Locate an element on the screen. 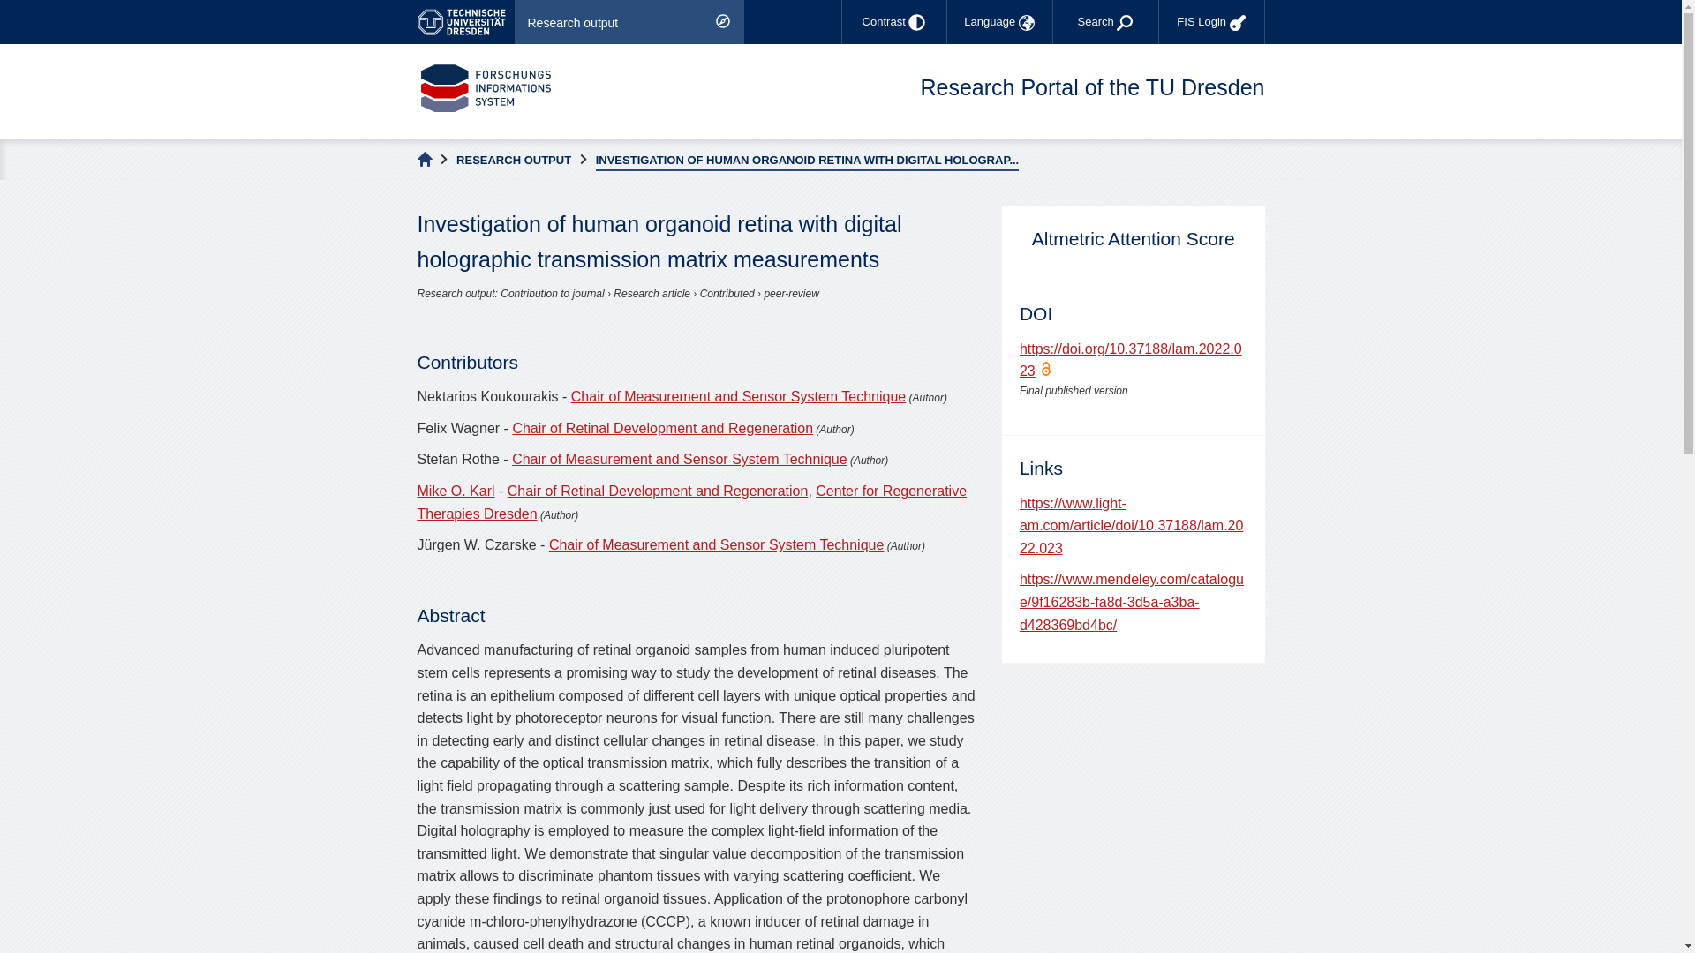 This screenshot has height=953, width=1695. Toggle language selection is located at coordinates (999, 21).